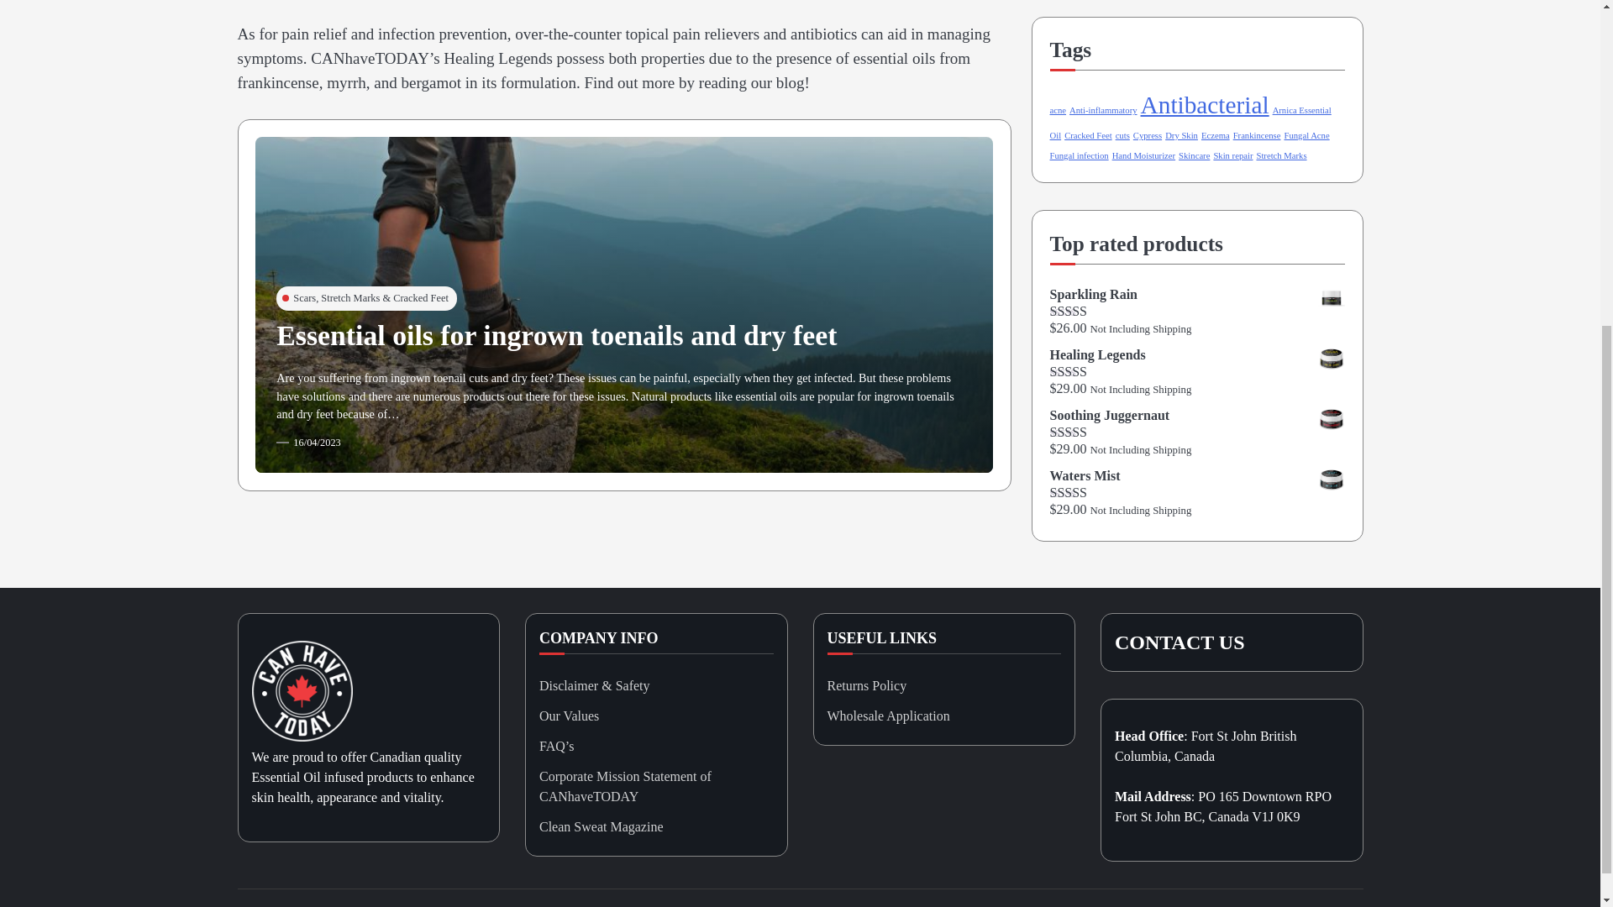  Describe the element at coordinates (1102, 111) in the screenshot. I see `Anti-inflammatory` at that location.